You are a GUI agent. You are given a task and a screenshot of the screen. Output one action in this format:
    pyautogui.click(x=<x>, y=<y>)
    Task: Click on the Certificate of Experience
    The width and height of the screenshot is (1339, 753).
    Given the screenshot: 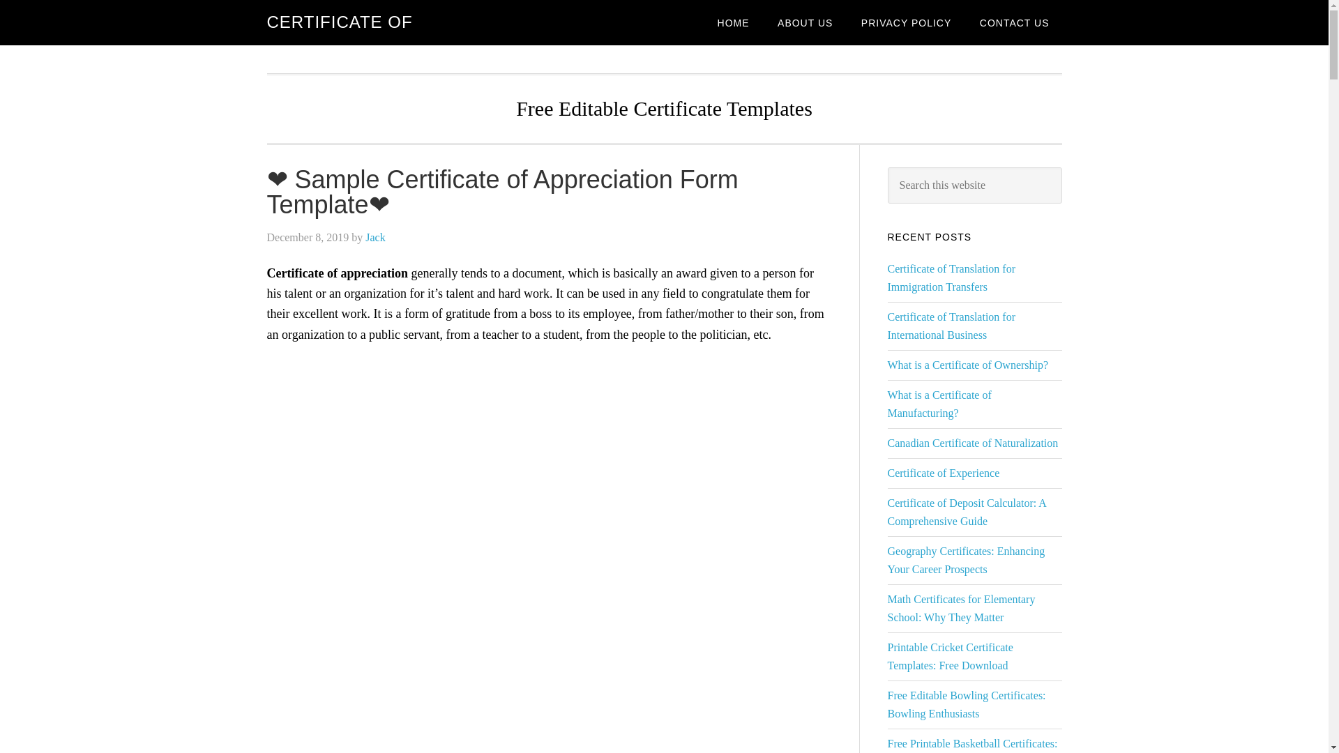 What is the action you would take?
    pyautogui.click(x=943, y=473)
    